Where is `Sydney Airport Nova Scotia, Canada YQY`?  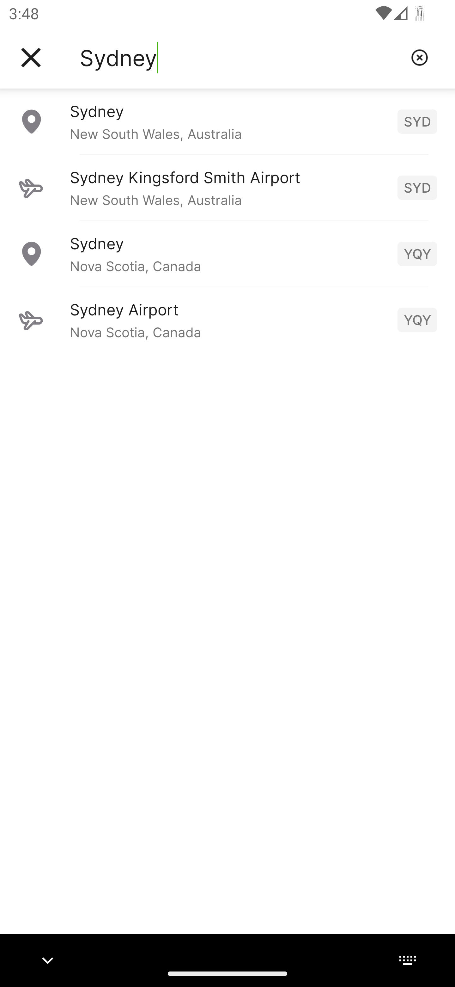 Sydney Airport Nova Scotia, Canada YQY is located at coordinates (227, 320).